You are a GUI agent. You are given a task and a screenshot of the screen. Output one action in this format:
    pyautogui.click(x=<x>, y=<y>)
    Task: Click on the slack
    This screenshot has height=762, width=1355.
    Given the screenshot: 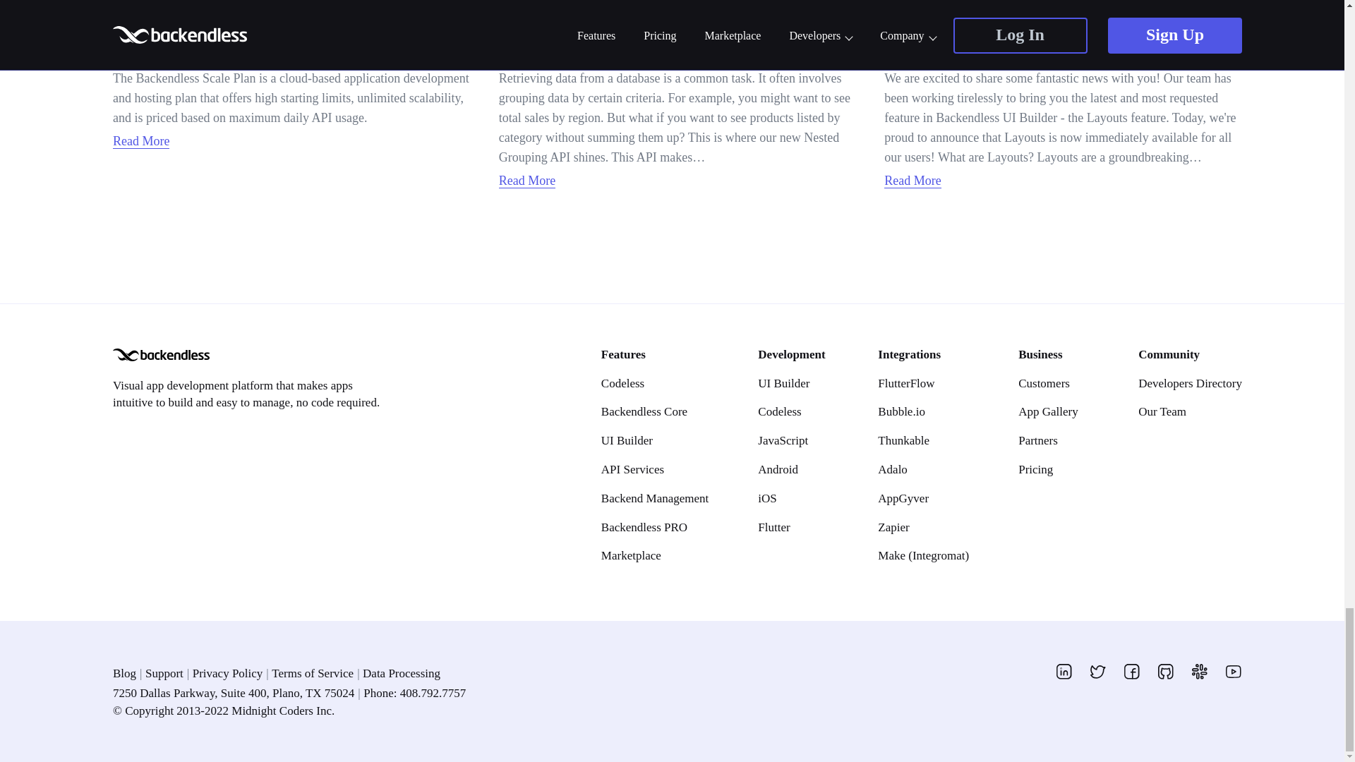 What is the action you would take?
    pyautogui.click(x=1200, y=672)
    